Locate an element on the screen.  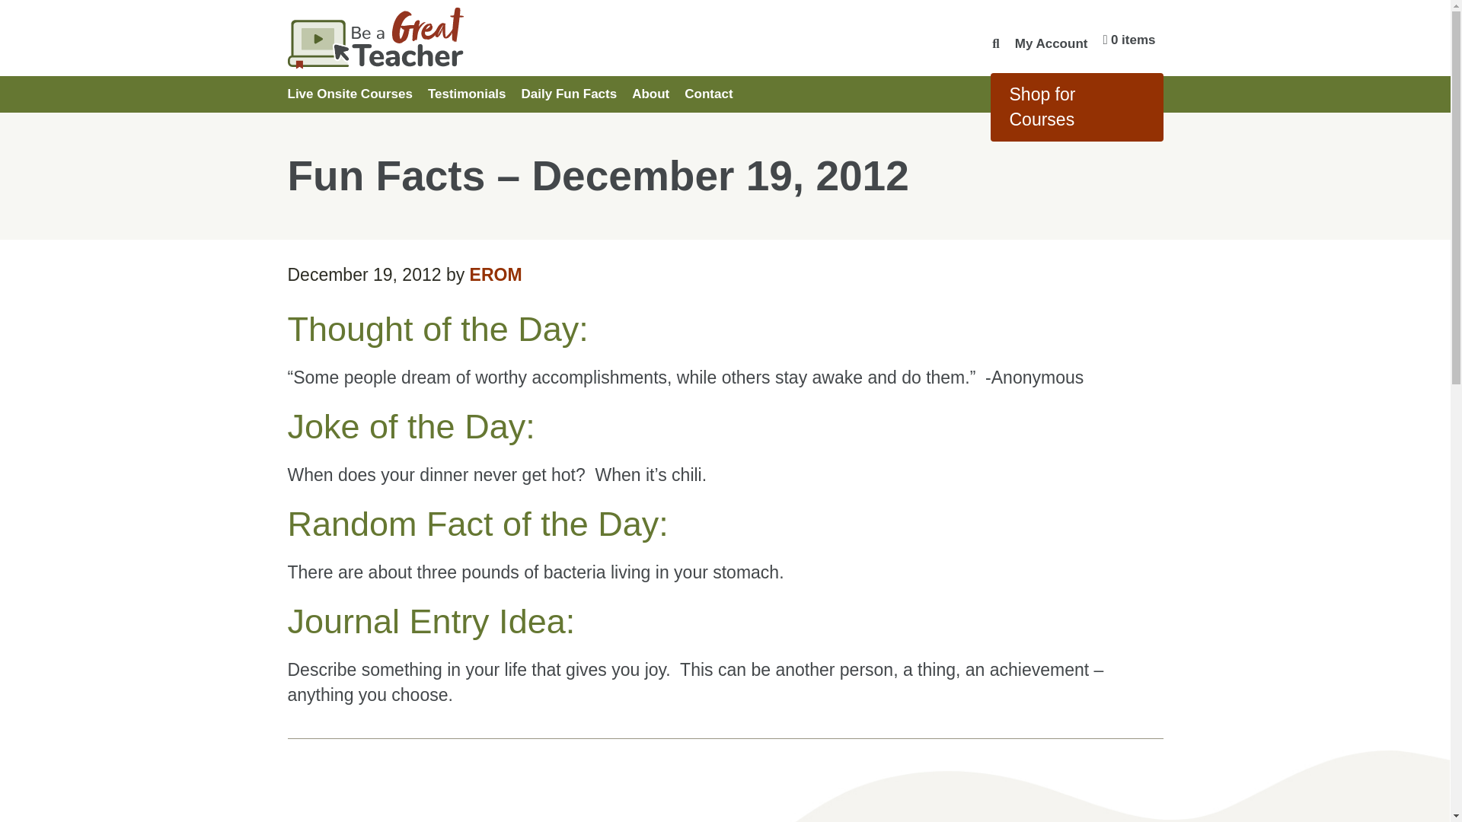
About is located at coordinates (650, 94).